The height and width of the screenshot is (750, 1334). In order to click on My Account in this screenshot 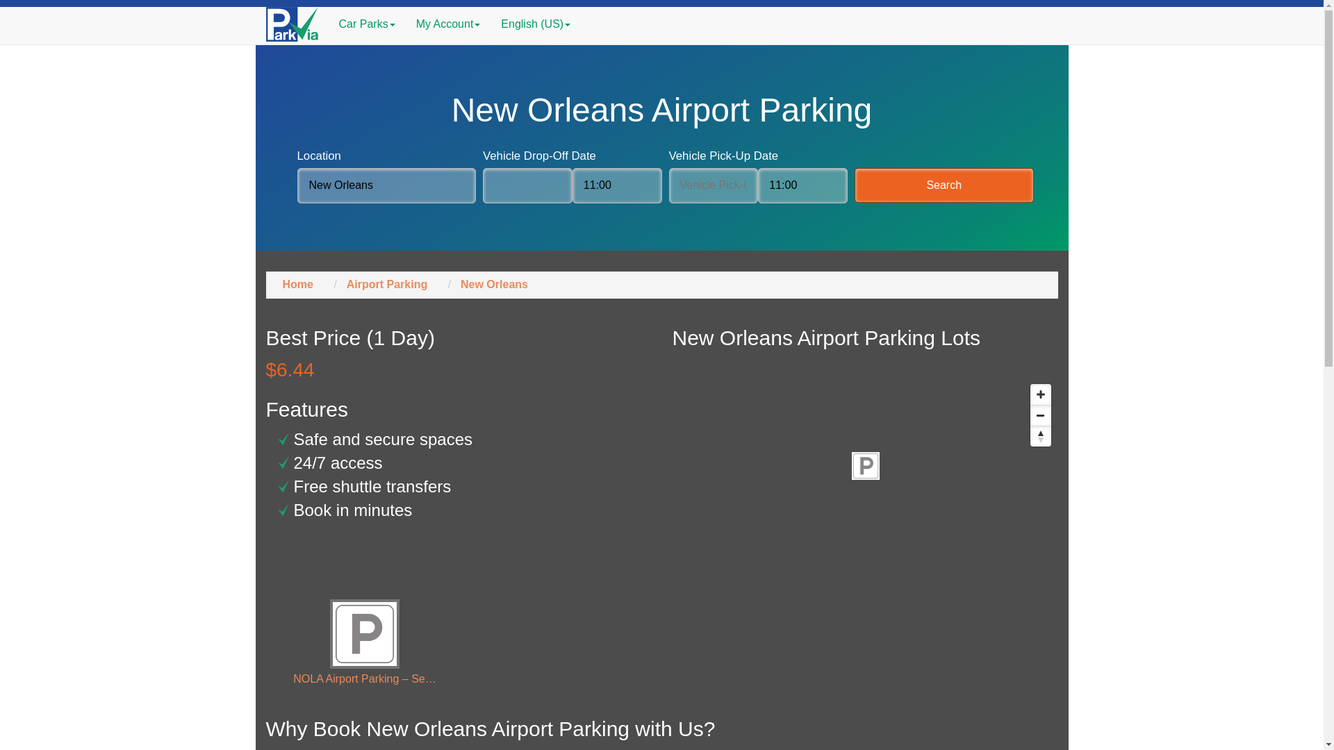, I will do `click(447, 24)`.